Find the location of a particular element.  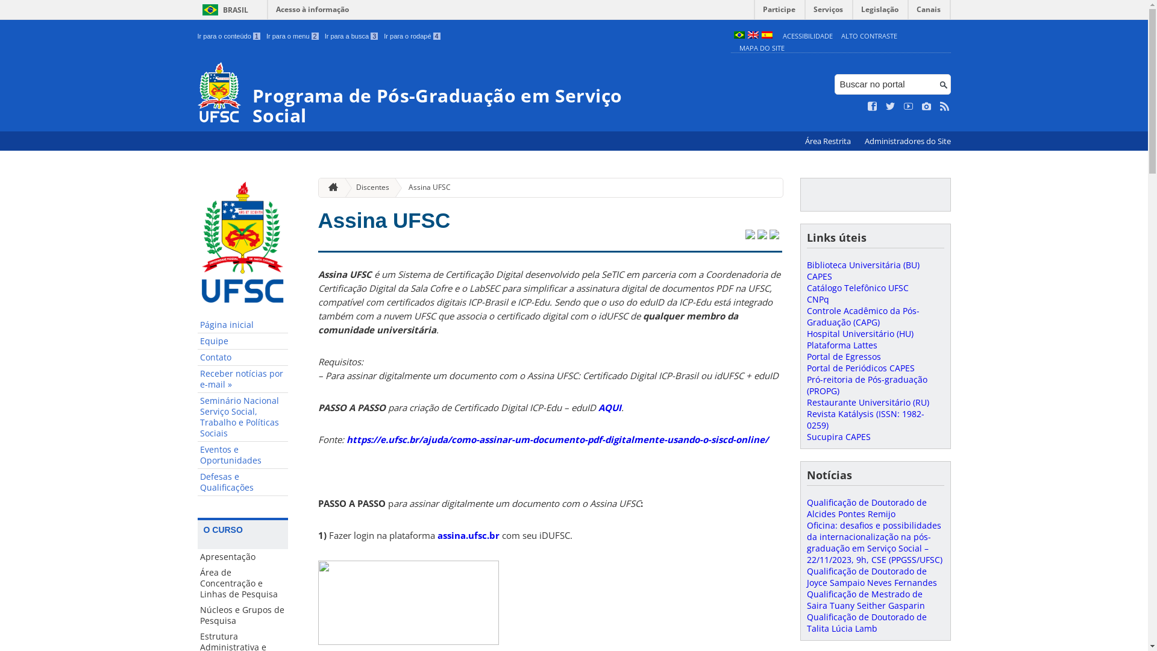

ALTO CONTRASTE is located at coordinates (869, 36).